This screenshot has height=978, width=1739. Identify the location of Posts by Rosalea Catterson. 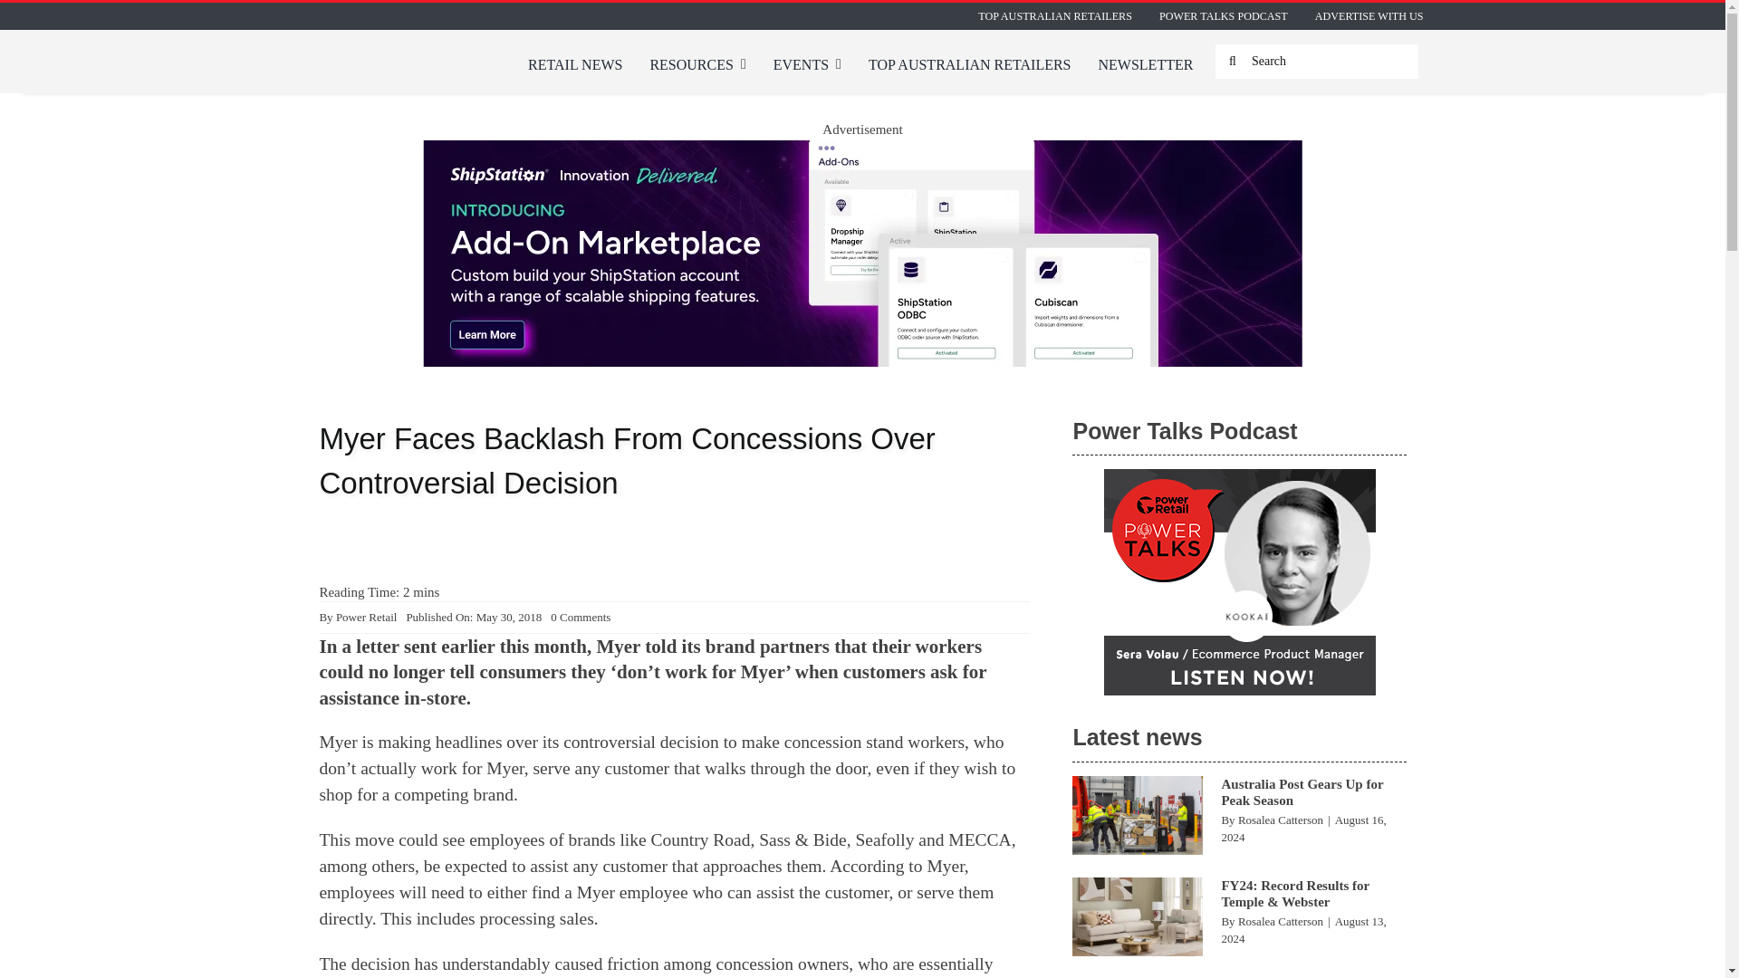
(1281, 819).